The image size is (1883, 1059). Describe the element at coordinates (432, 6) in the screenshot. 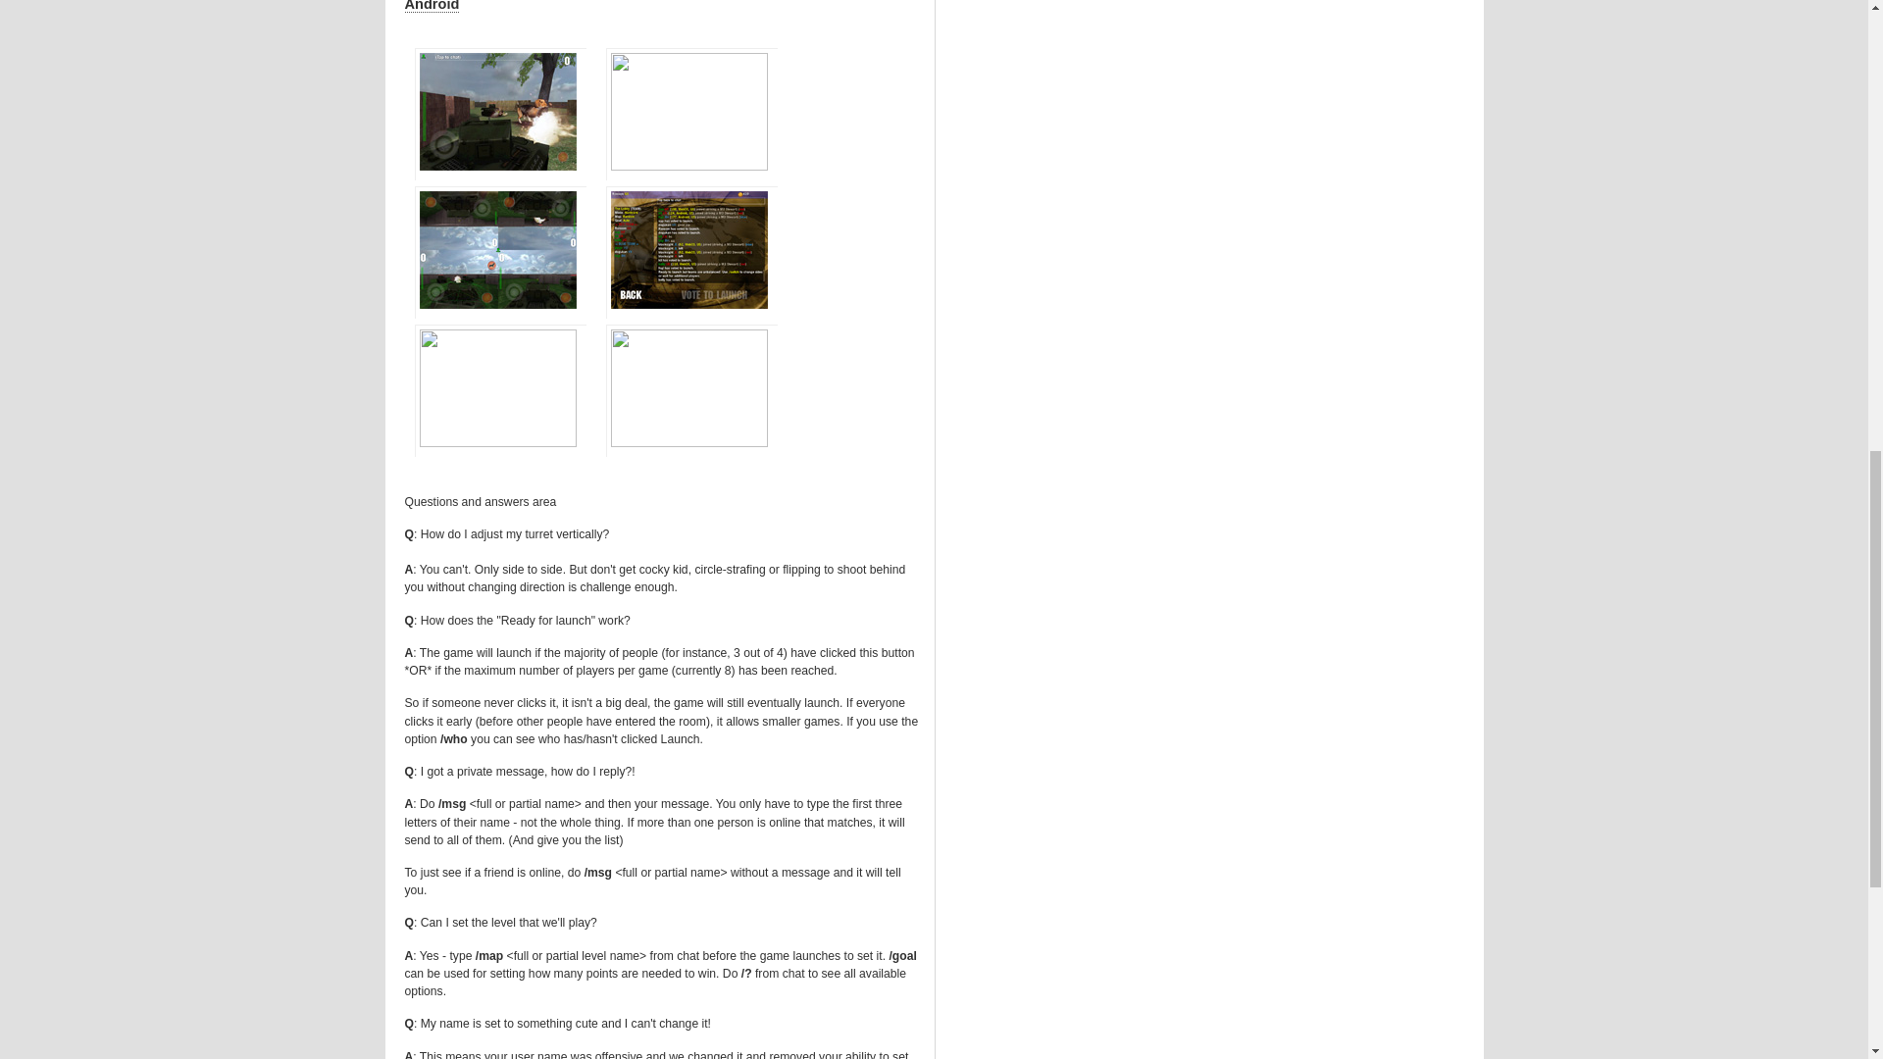

I see `Android` at that location.